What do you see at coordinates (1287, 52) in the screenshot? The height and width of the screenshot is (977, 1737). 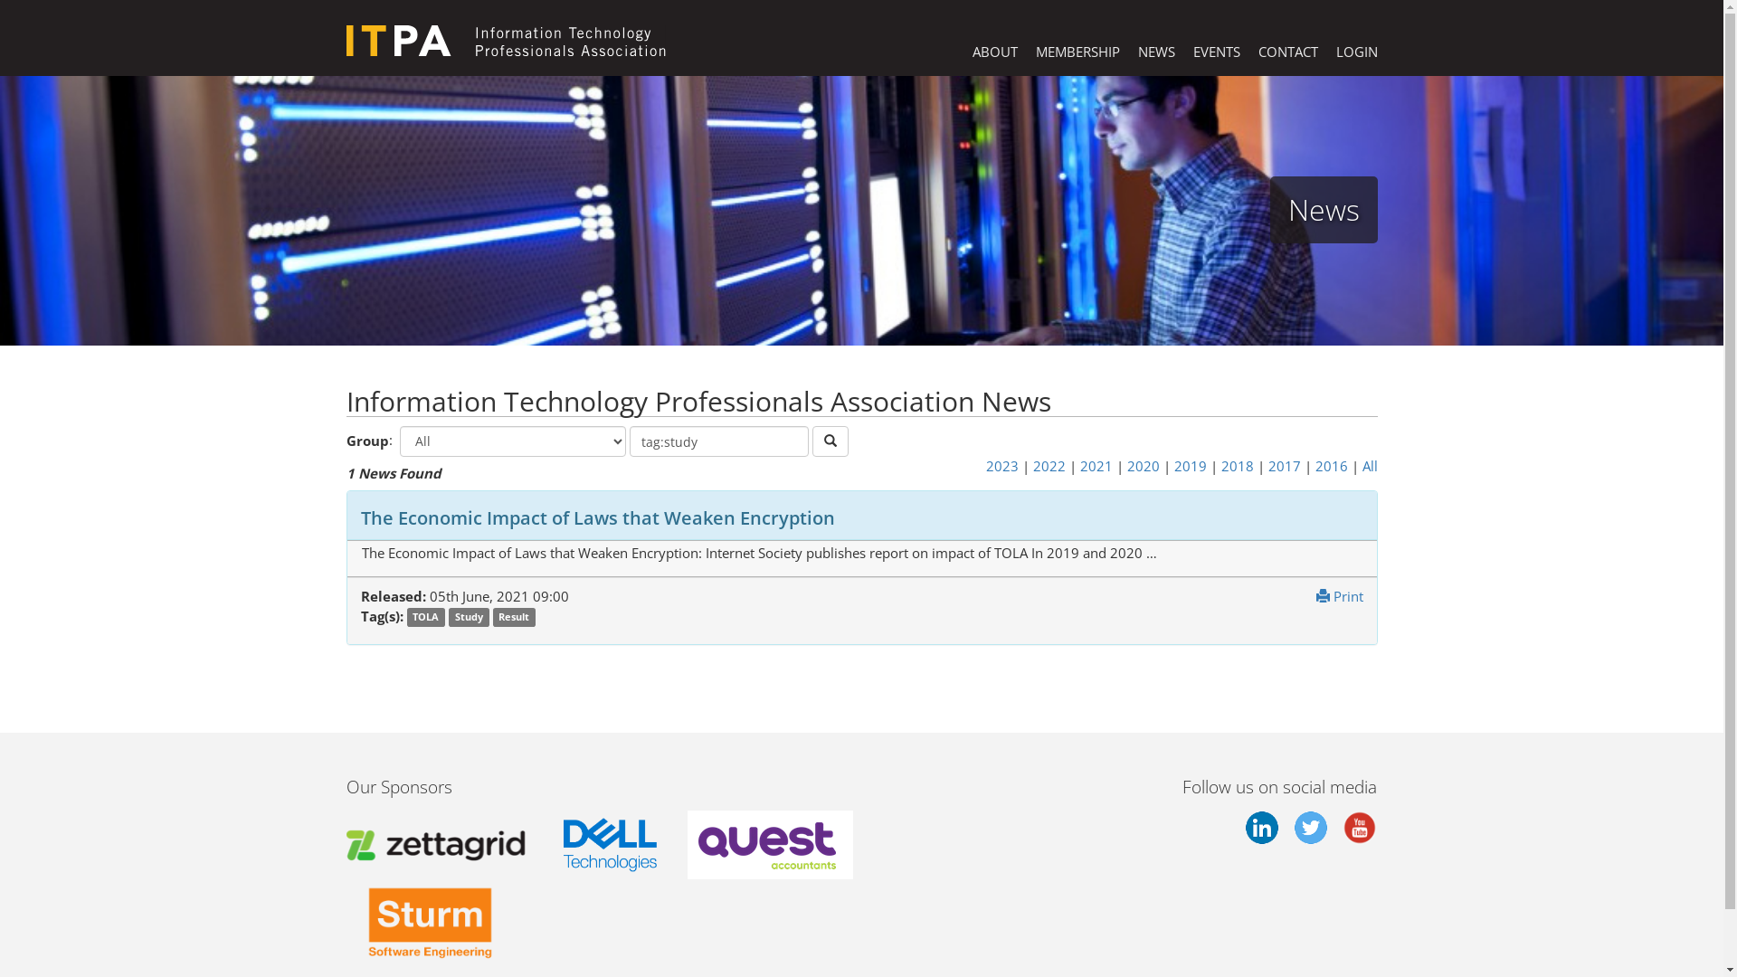 I see `CONTACT` at bounding box center [1287, 52].